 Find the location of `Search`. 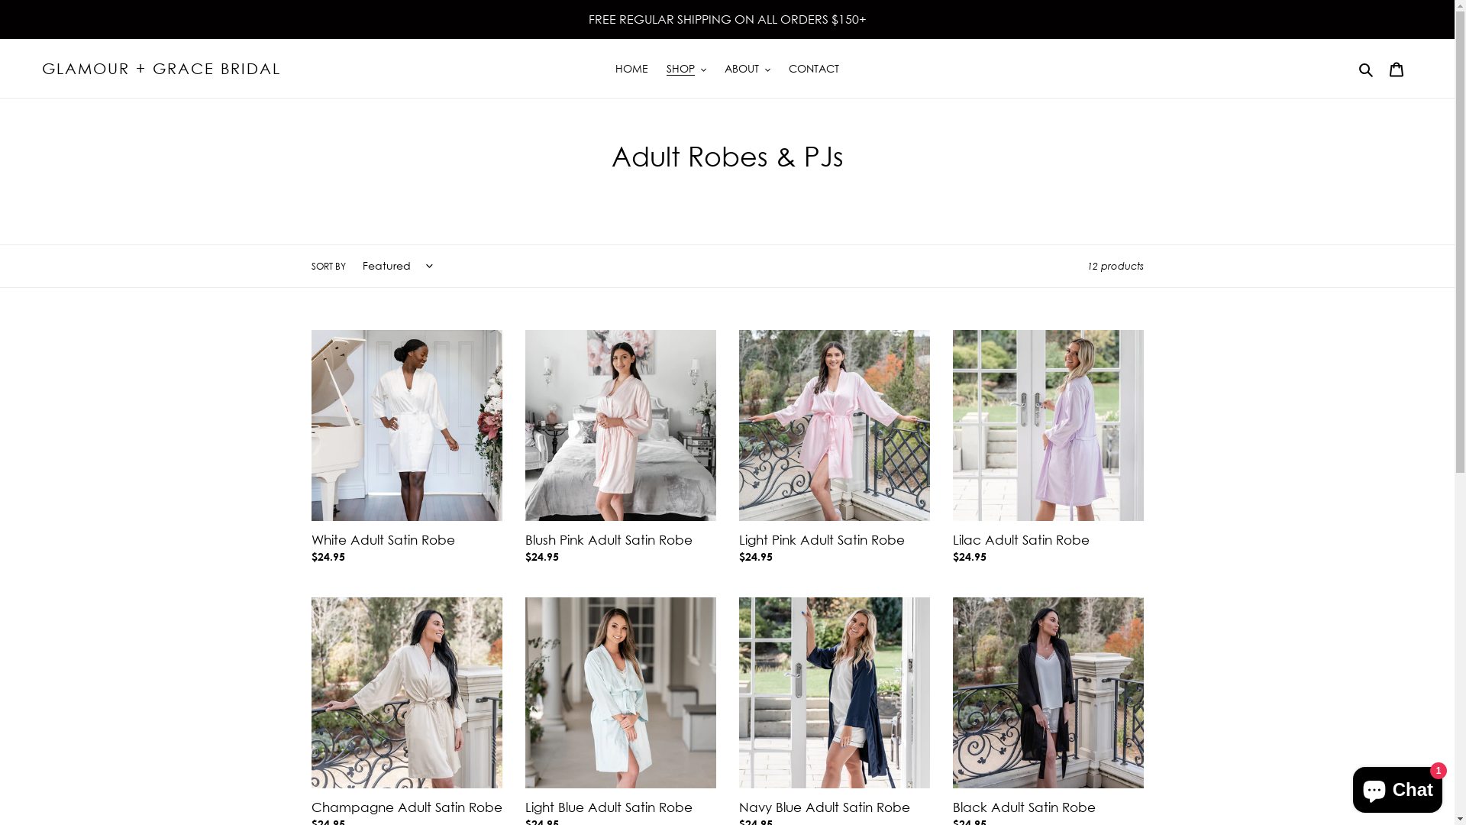

Search is located at coordinates (1367, 68).